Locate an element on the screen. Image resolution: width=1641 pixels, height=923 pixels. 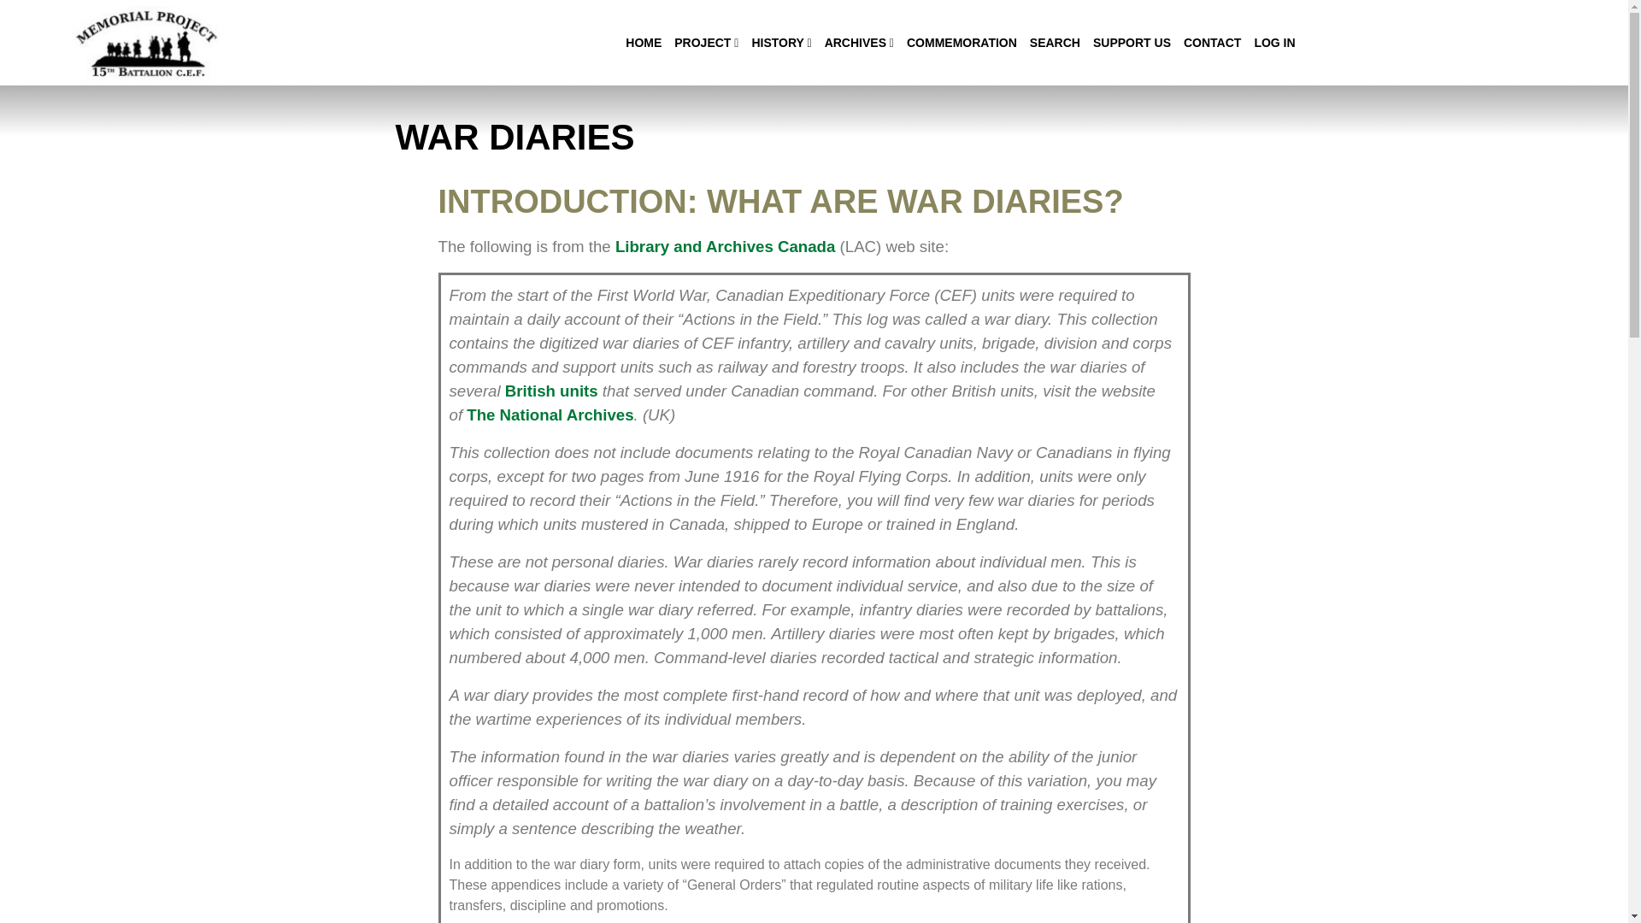
SEARCH is located at coordinates (1055, 41).